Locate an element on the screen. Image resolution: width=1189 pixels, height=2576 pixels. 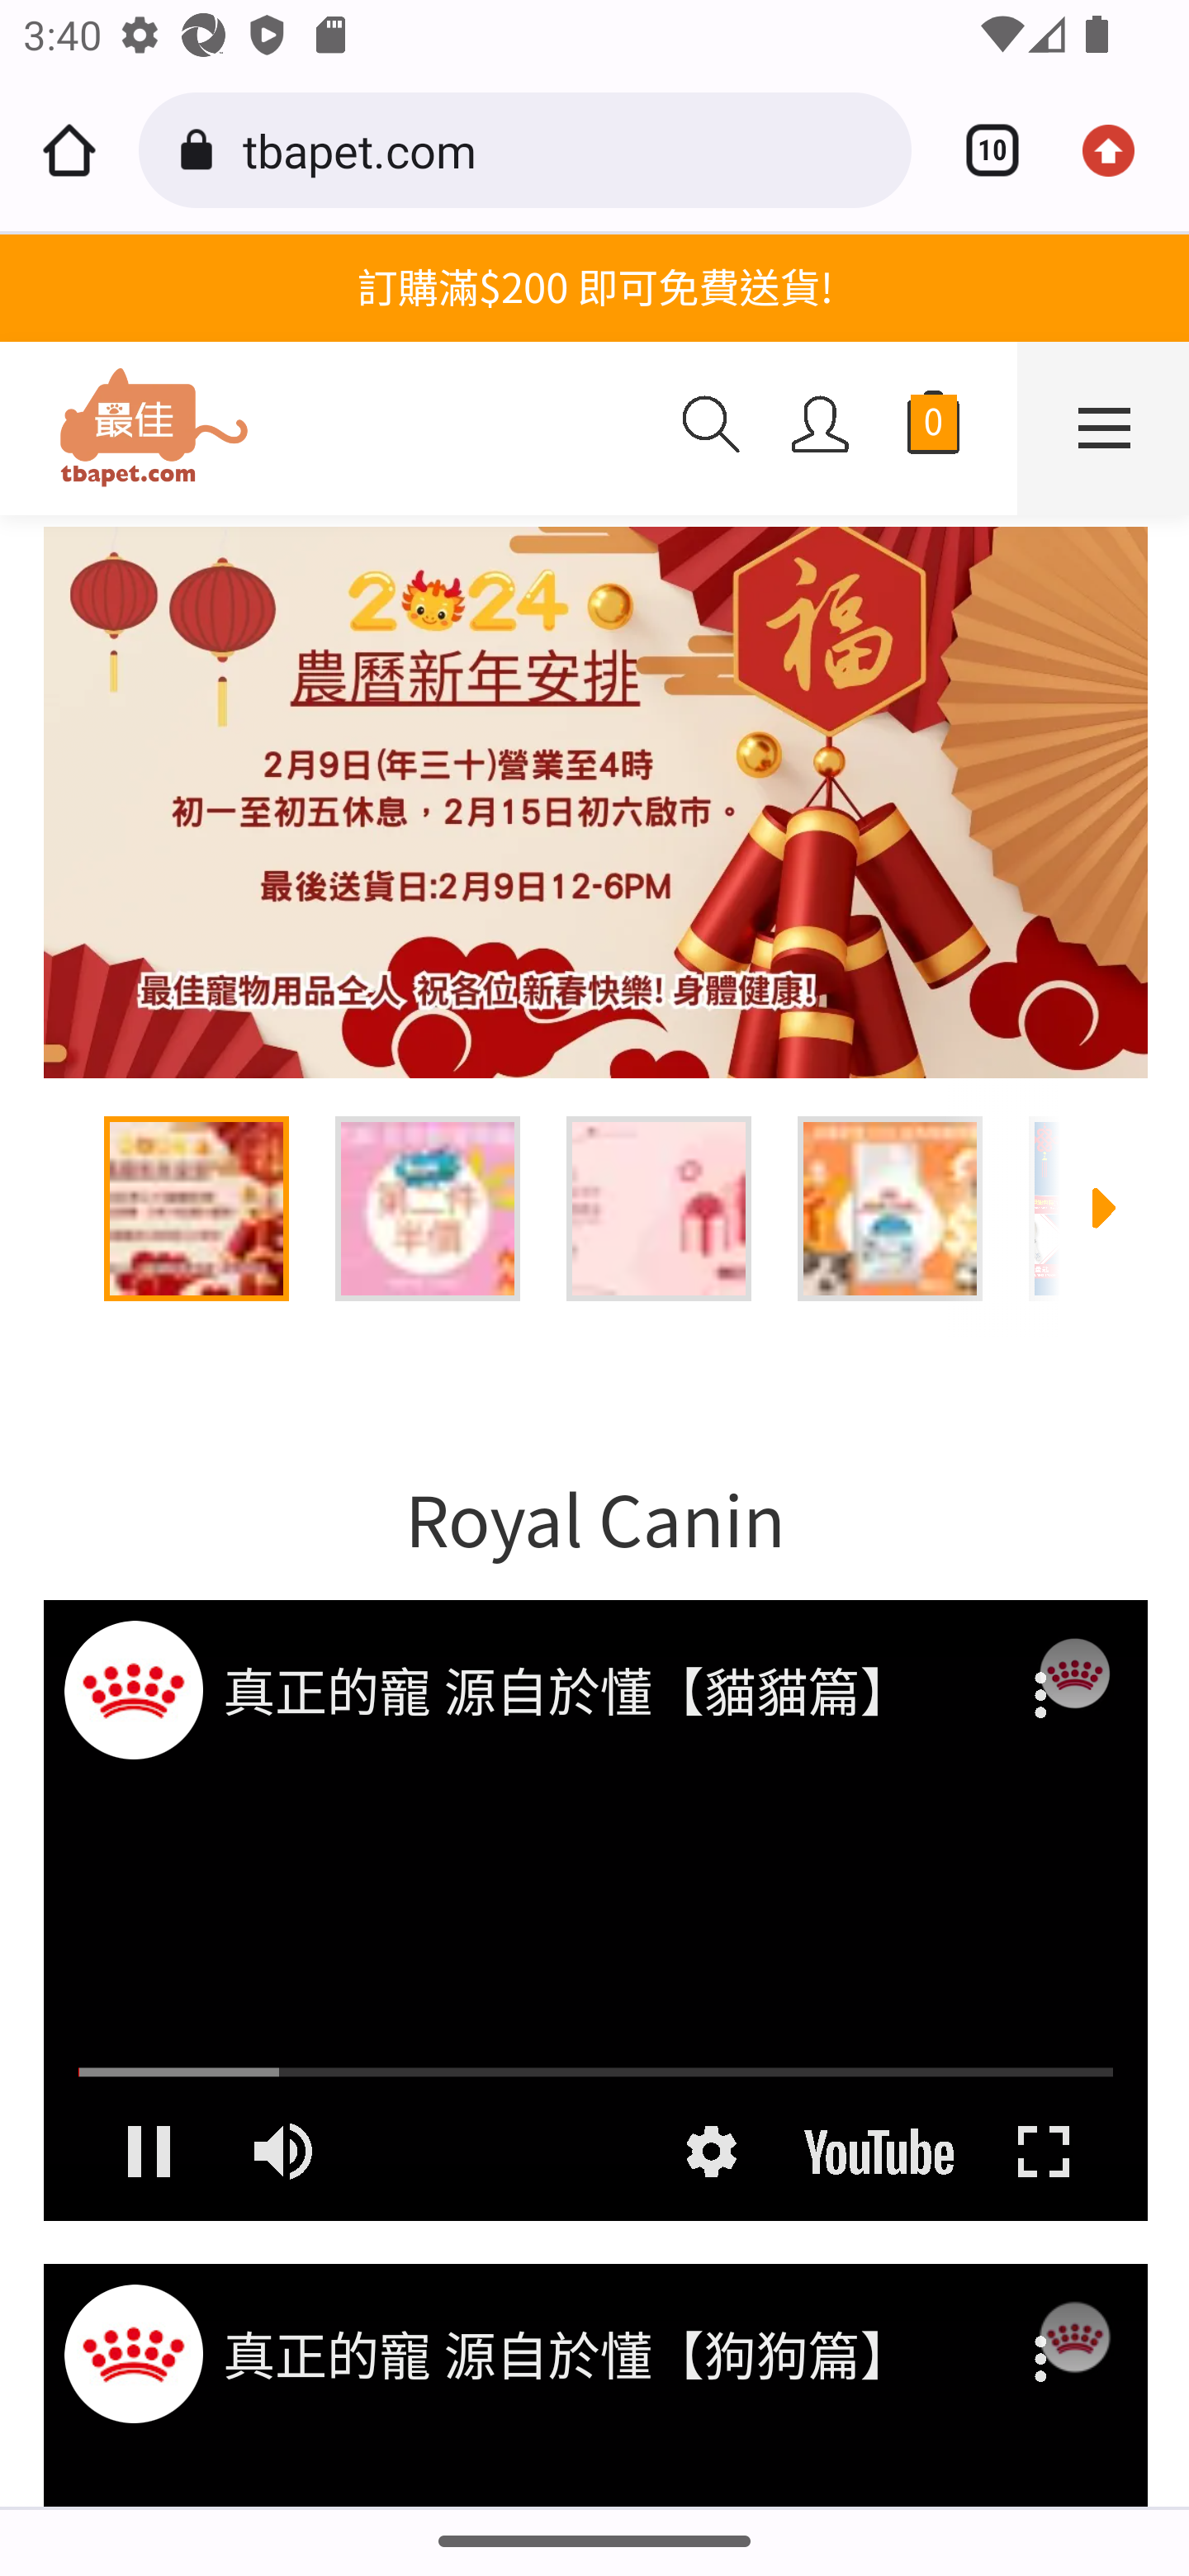
Home is located at coordinates (69, 150).